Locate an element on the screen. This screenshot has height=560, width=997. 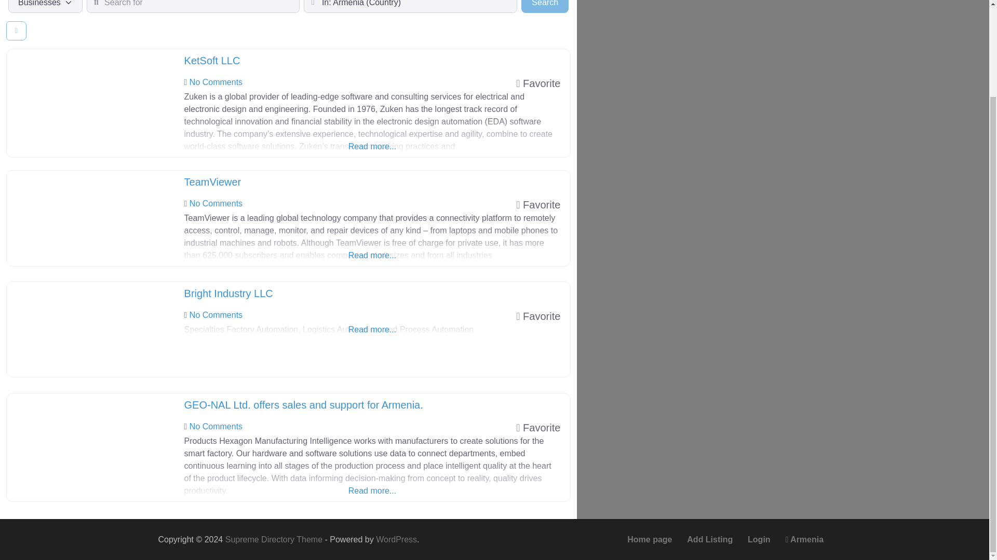
Read more... is located at coordinates (372, 243).